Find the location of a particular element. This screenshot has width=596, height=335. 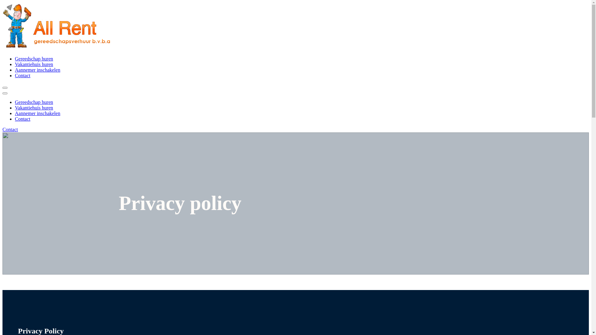

Aannemer inschakelen is located at coordinates (38, 113).